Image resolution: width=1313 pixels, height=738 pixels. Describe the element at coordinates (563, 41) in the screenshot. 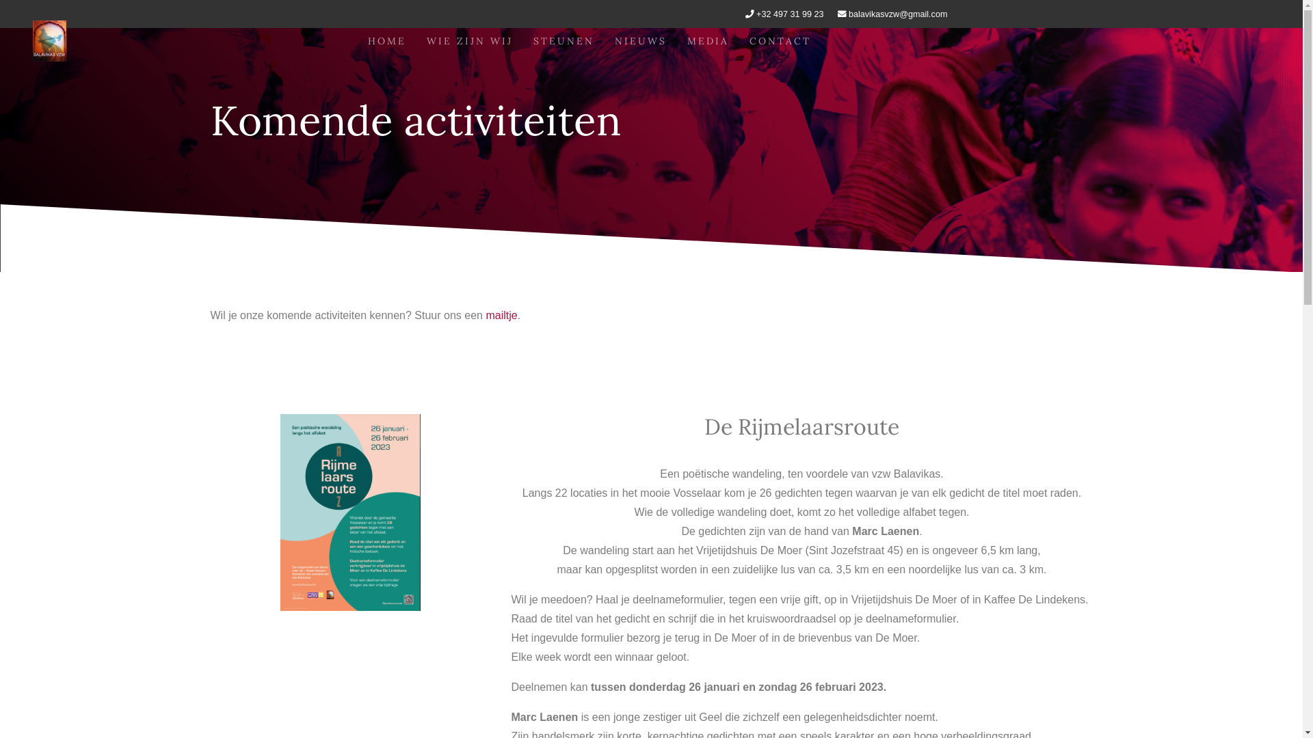

I see `STEUNEN` at that location.